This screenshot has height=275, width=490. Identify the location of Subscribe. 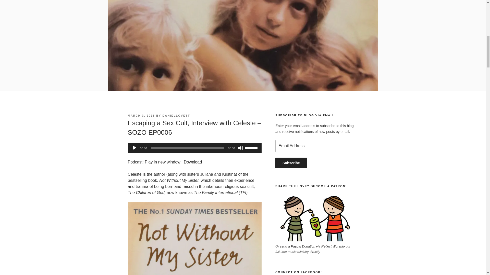
(291, 163).